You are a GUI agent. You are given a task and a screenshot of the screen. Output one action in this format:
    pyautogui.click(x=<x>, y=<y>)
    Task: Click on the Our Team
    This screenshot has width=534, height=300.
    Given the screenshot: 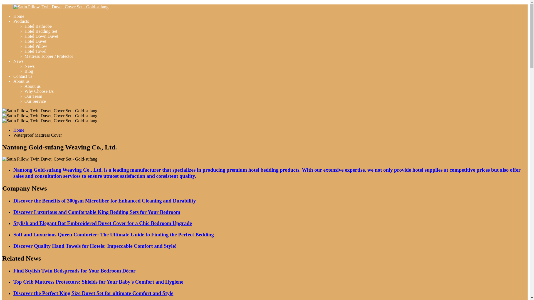 What is the action you would take?
    pyautogui.click(x=33, y=96)
    